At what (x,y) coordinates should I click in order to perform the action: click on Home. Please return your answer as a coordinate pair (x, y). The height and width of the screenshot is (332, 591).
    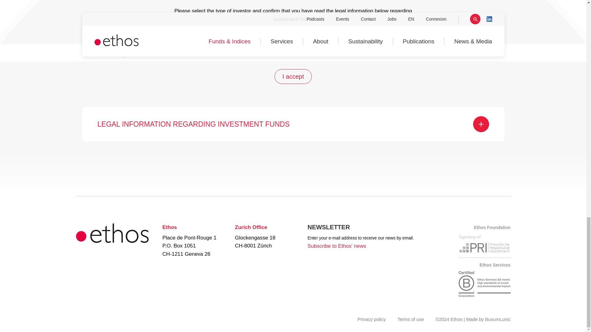
    Looking at the image, I should click on (112, 241).